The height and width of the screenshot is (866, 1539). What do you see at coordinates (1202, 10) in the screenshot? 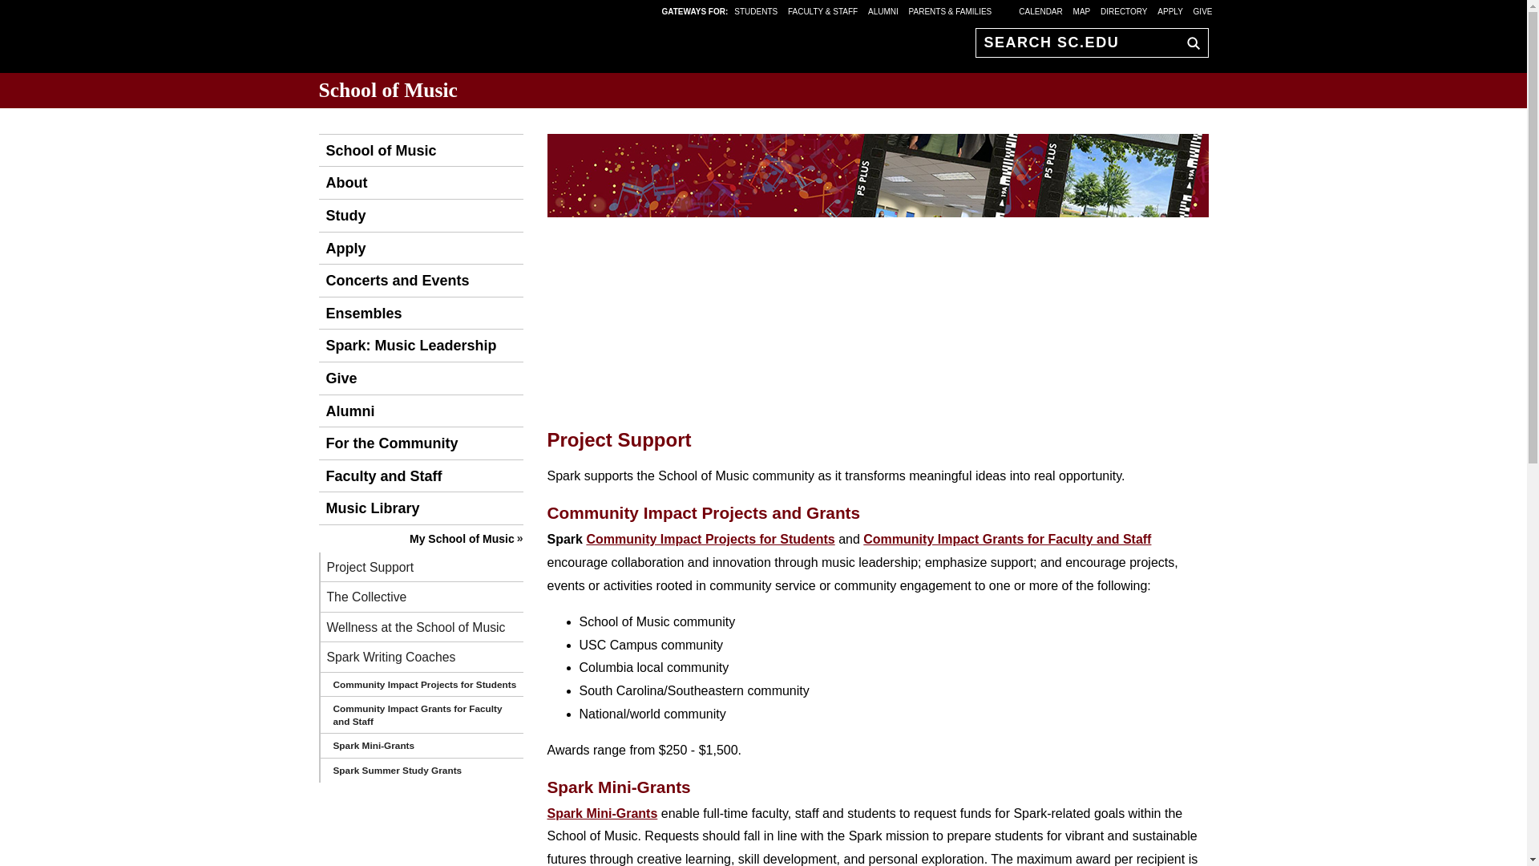
I see `GIVE` at bounding box center [1202, 10].